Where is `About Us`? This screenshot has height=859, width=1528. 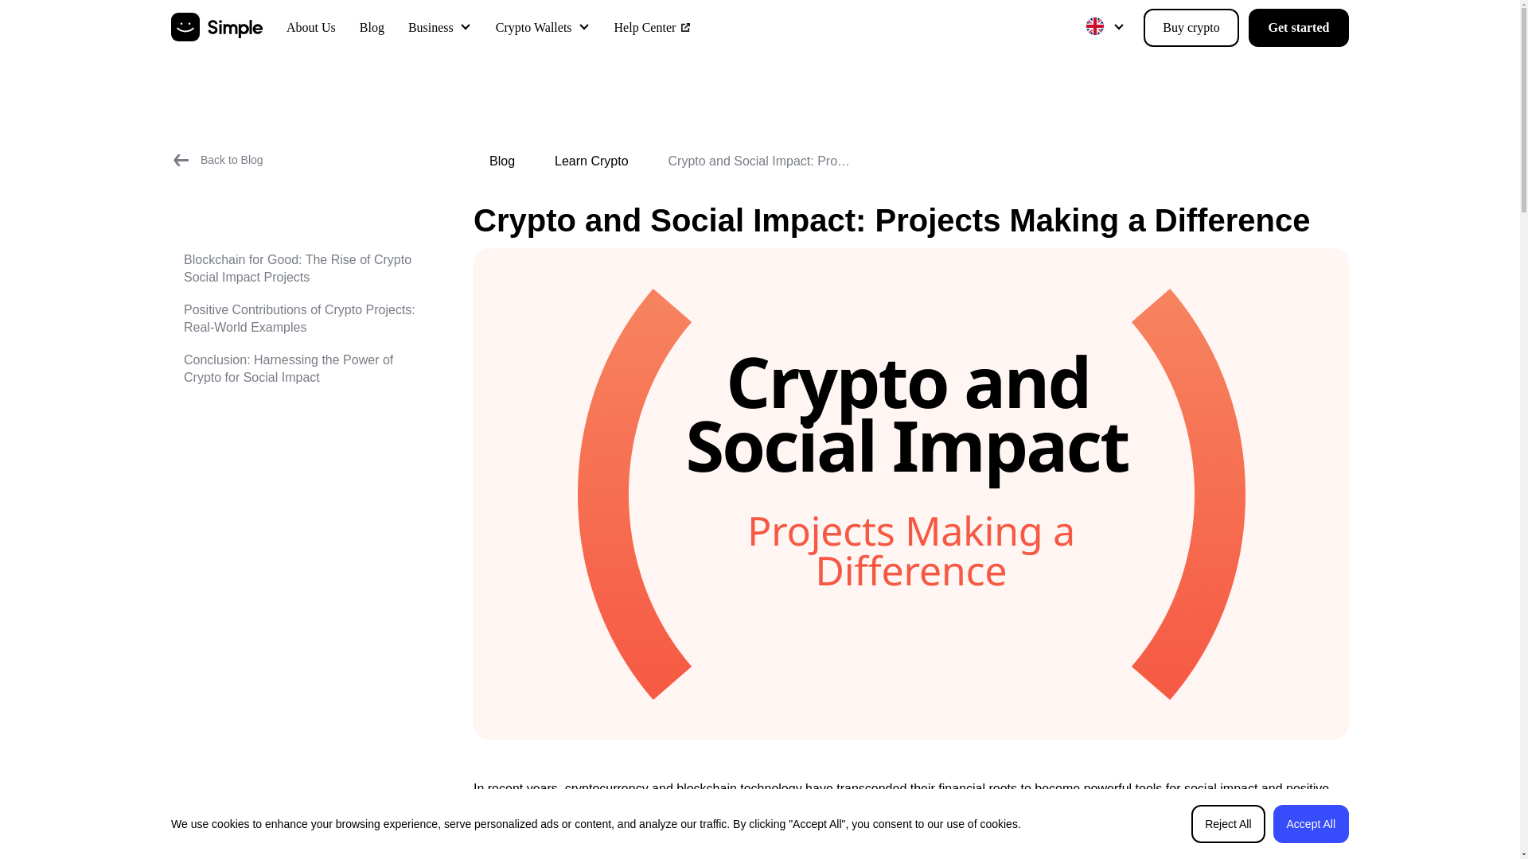 About Us is located at coordinates (311, 28).